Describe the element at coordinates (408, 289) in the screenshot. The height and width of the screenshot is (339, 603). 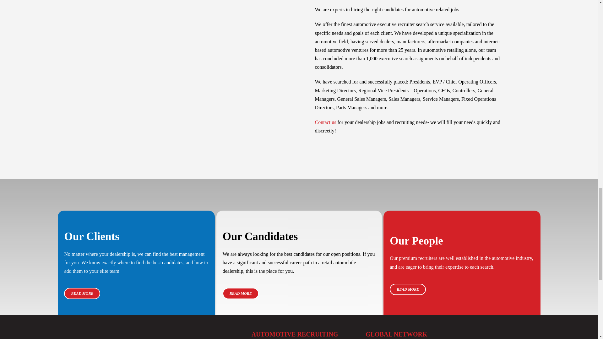
I see `READ MORE` at that location.